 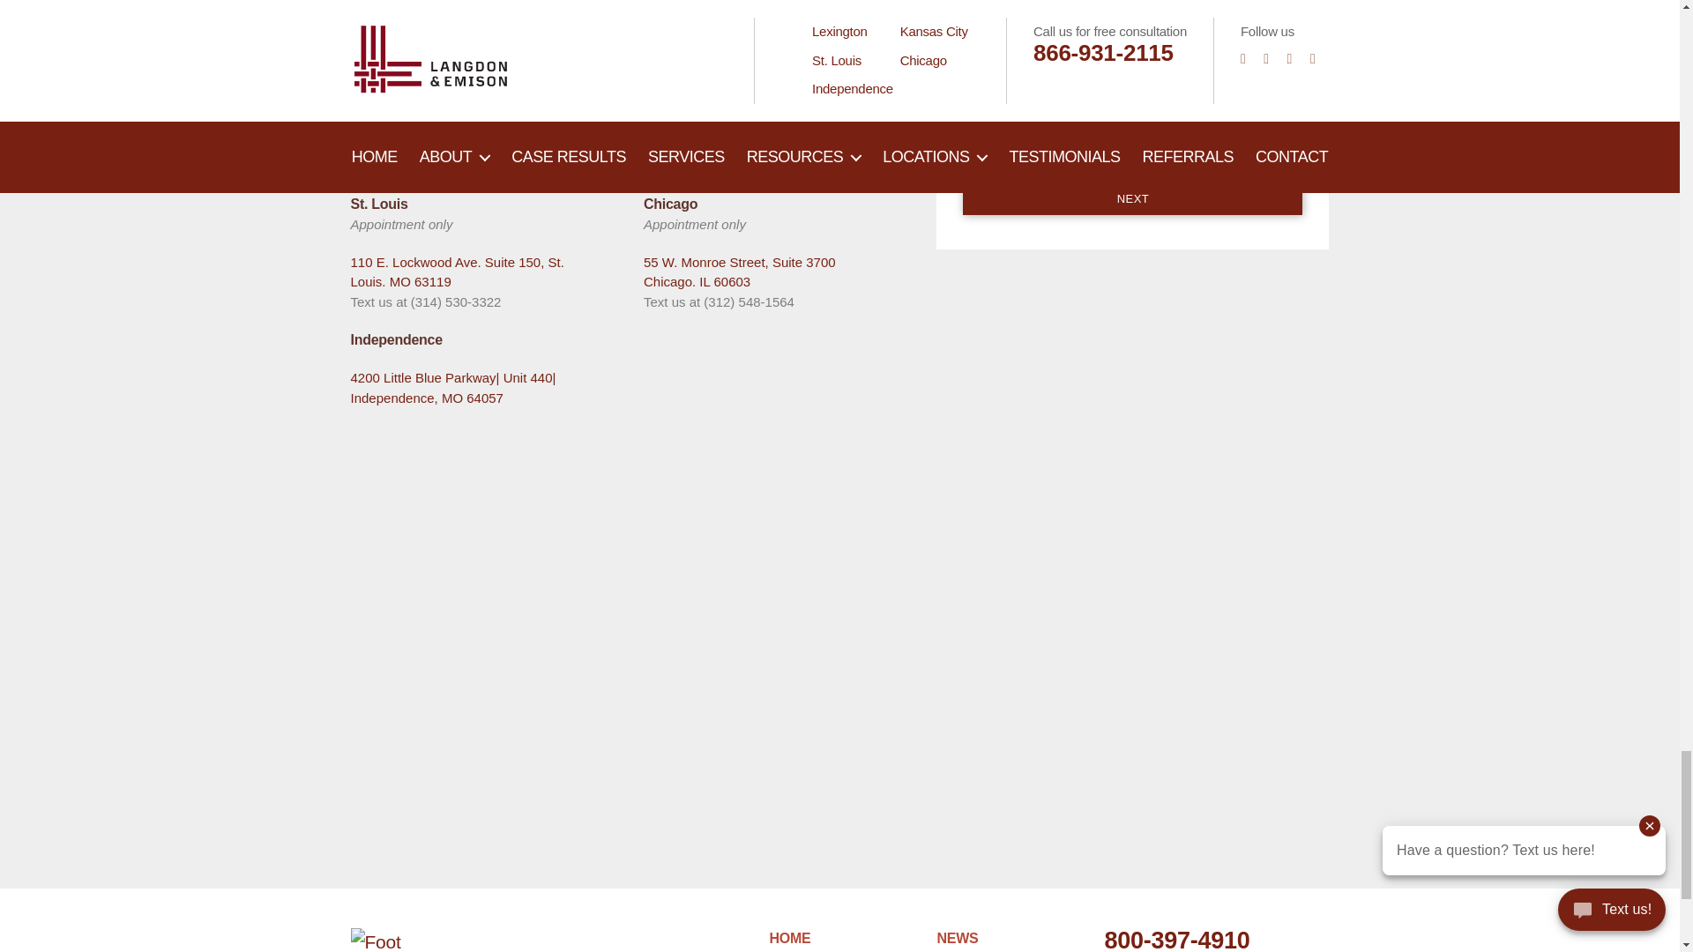 I want to click on Next, so click(x=1132, y=199).